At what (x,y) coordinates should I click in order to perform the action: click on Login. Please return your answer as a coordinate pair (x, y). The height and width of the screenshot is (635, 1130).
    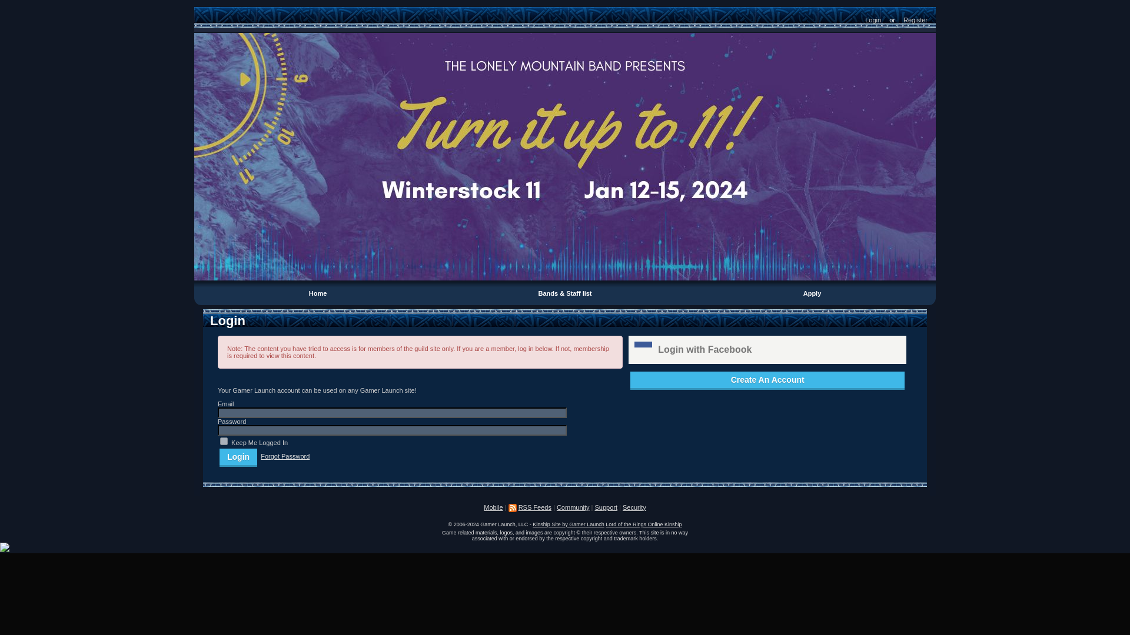
    Looking at the image, I should click on (238, 456).